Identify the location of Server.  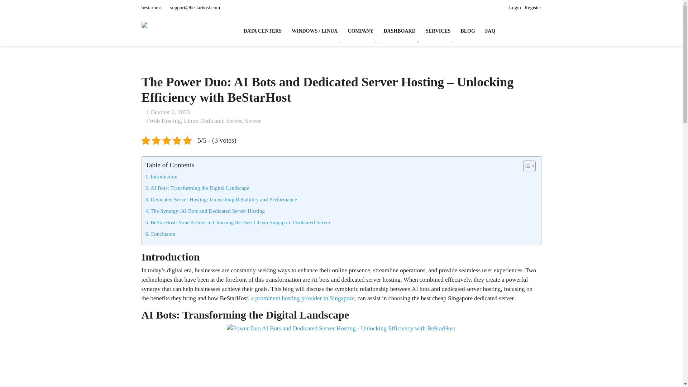
(253, 121).